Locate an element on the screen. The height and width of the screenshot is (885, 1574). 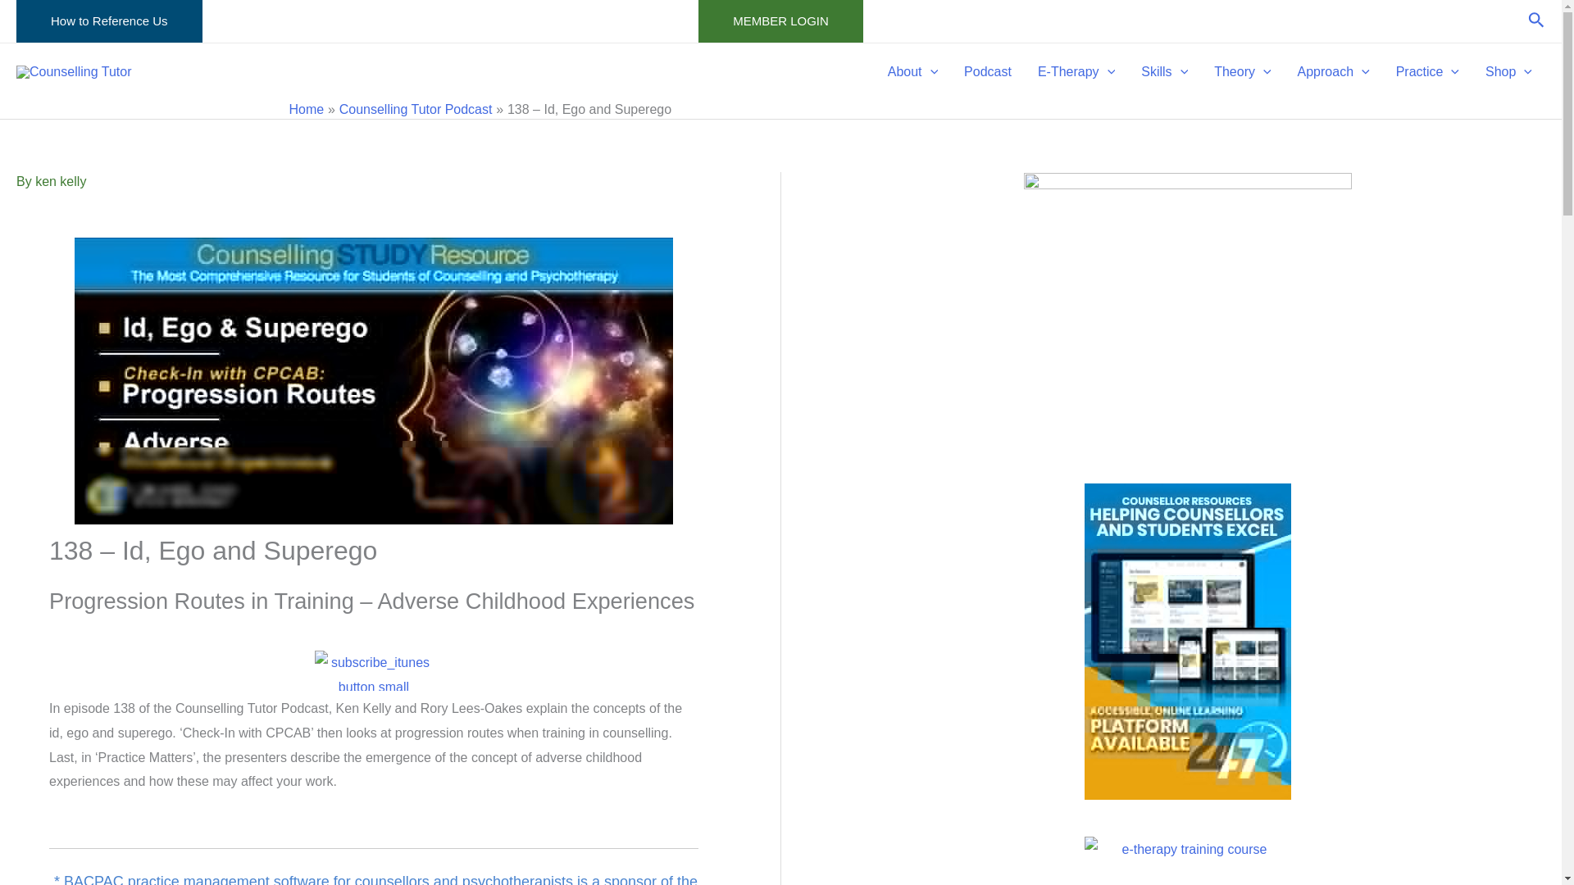
How to Reference Us is located at coordinates (109, 21).